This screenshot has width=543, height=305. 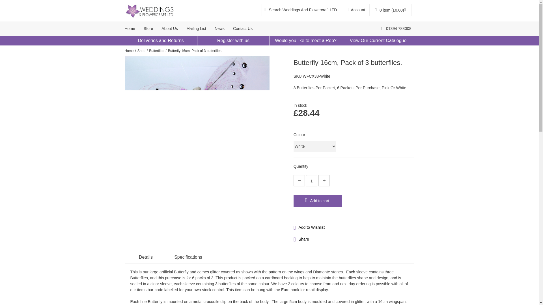 I want to click on add to cart, so click(x=318, y=201).